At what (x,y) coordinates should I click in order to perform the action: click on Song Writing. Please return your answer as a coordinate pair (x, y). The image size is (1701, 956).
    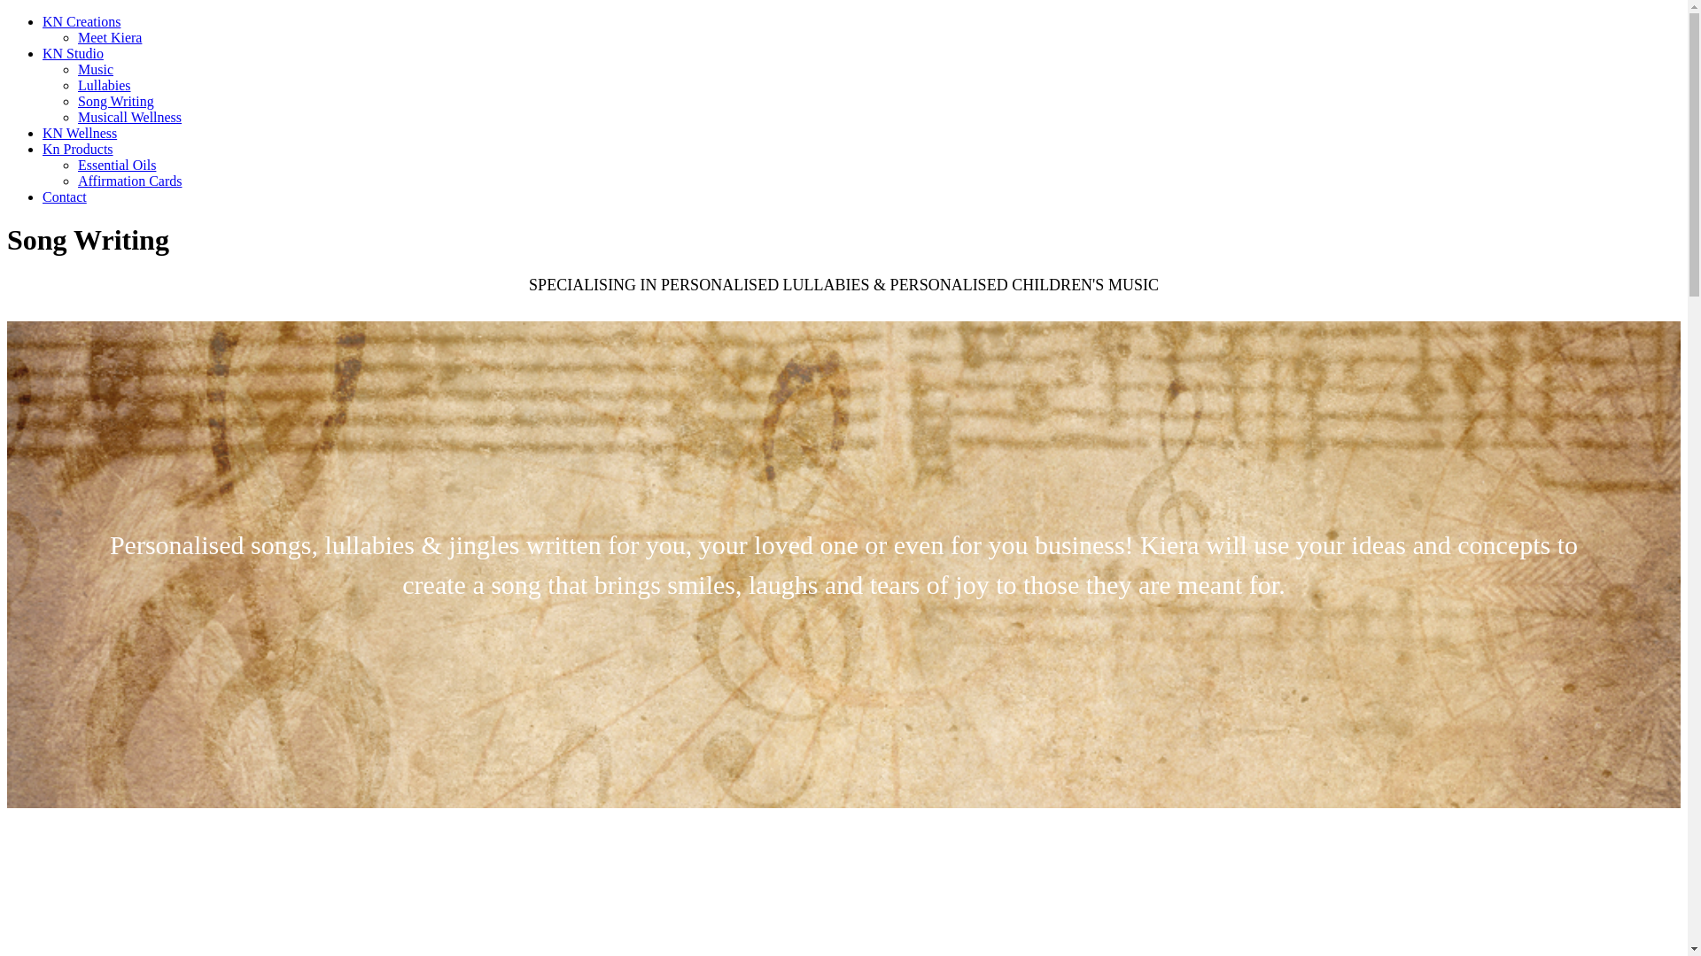
    Looking at the image, I should click on (116, 101).